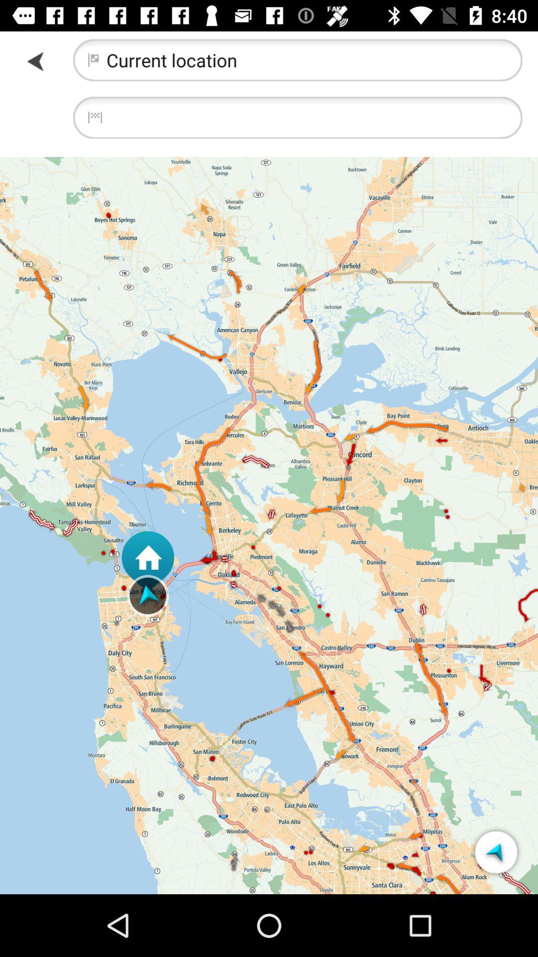  What do you see at coordinates (297, 60) in the screenshot?
I see `jump until current location icon` at bounding box center [297, 60].